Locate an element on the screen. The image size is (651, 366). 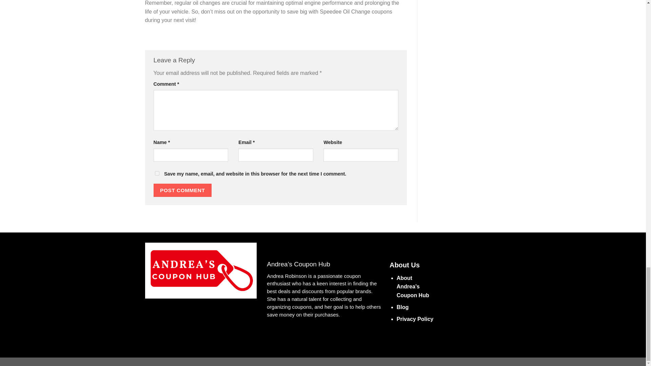
Blog is located at coordinates (402, 307).